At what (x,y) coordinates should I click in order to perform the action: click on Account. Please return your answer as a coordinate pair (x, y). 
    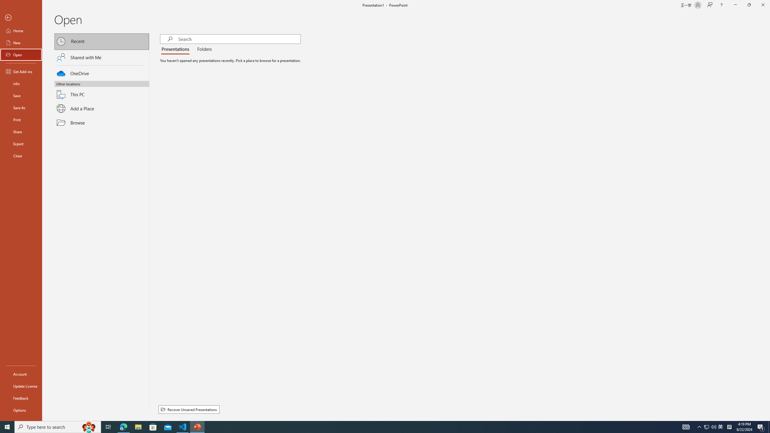
    Looking at the image, I should click on (21, 374).